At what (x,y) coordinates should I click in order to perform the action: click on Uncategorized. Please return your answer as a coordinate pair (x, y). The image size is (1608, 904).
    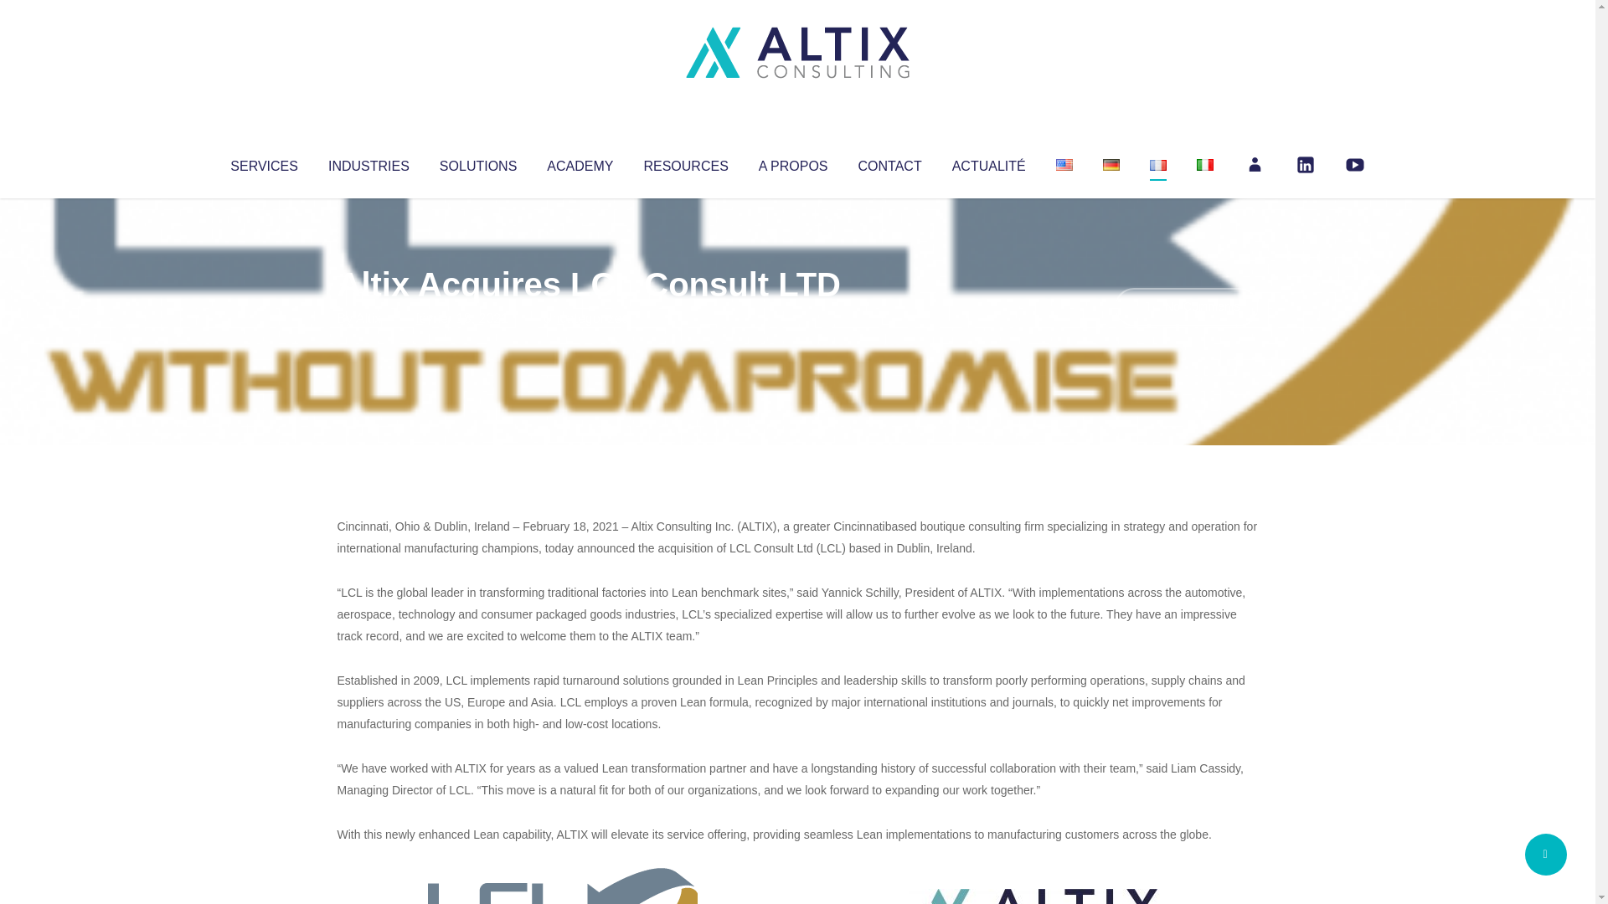
    Looking at the image, I should click on (585, 318).